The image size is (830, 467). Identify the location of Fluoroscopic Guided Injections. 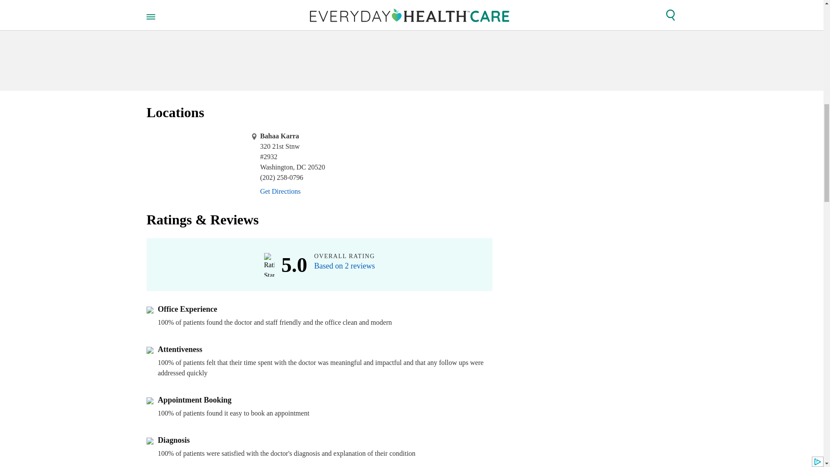
(425, 11).